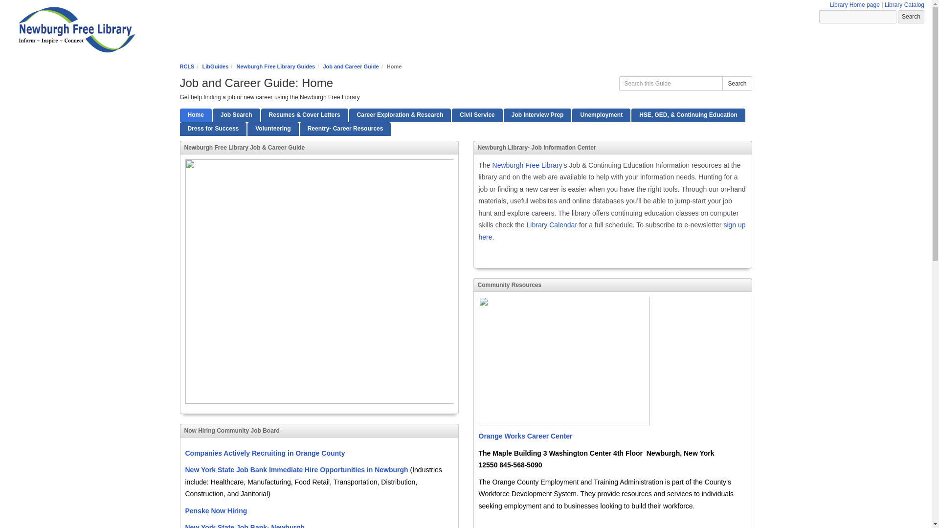  I want to click on LibGuides, so click(216, 66).